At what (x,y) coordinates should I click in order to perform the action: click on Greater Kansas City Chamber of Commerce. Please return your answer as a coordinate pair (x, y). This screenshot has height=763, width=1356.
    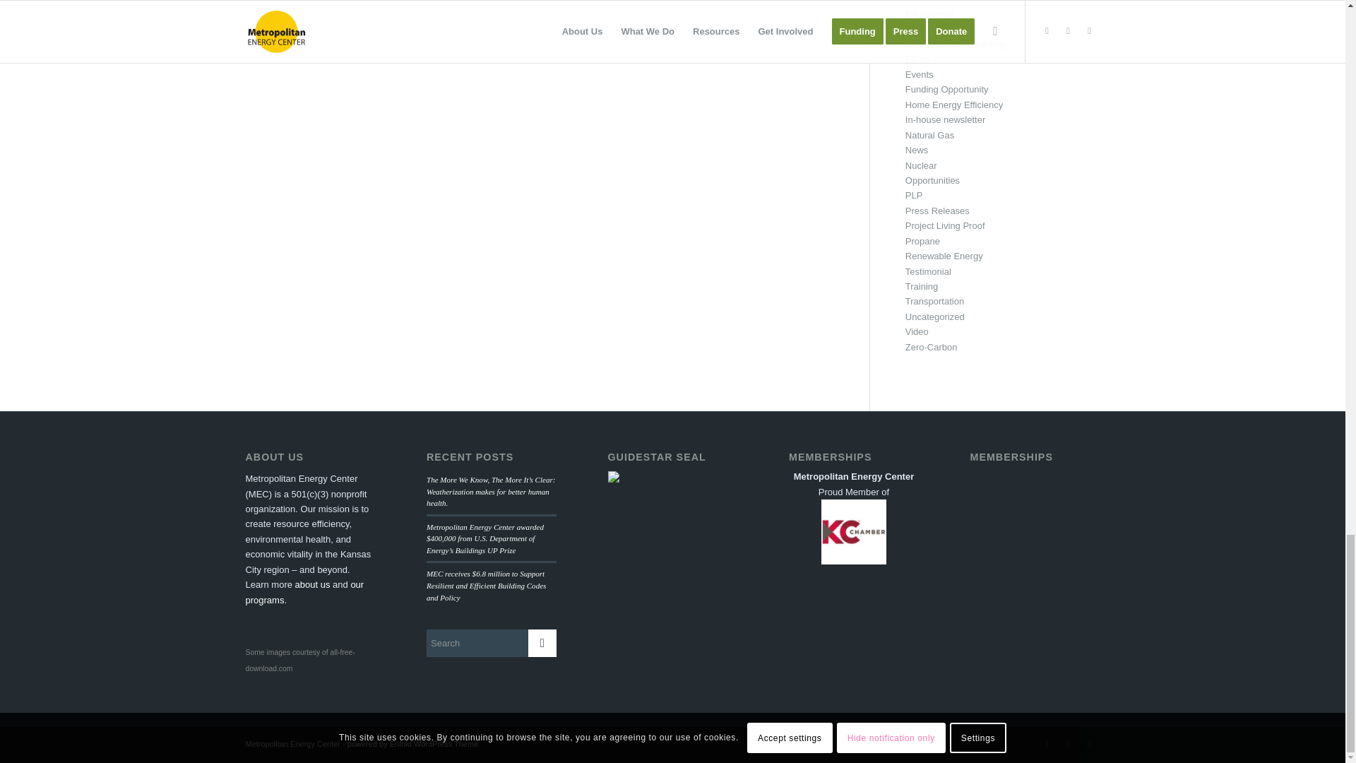
    Looking at the image, I should click on (854, 532).